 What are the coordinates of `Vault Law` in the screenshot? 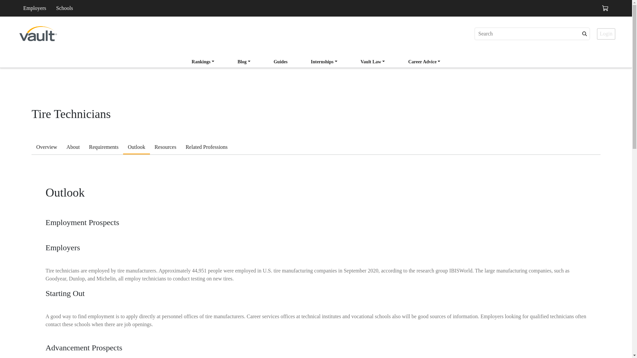 It's located at (373, 62).